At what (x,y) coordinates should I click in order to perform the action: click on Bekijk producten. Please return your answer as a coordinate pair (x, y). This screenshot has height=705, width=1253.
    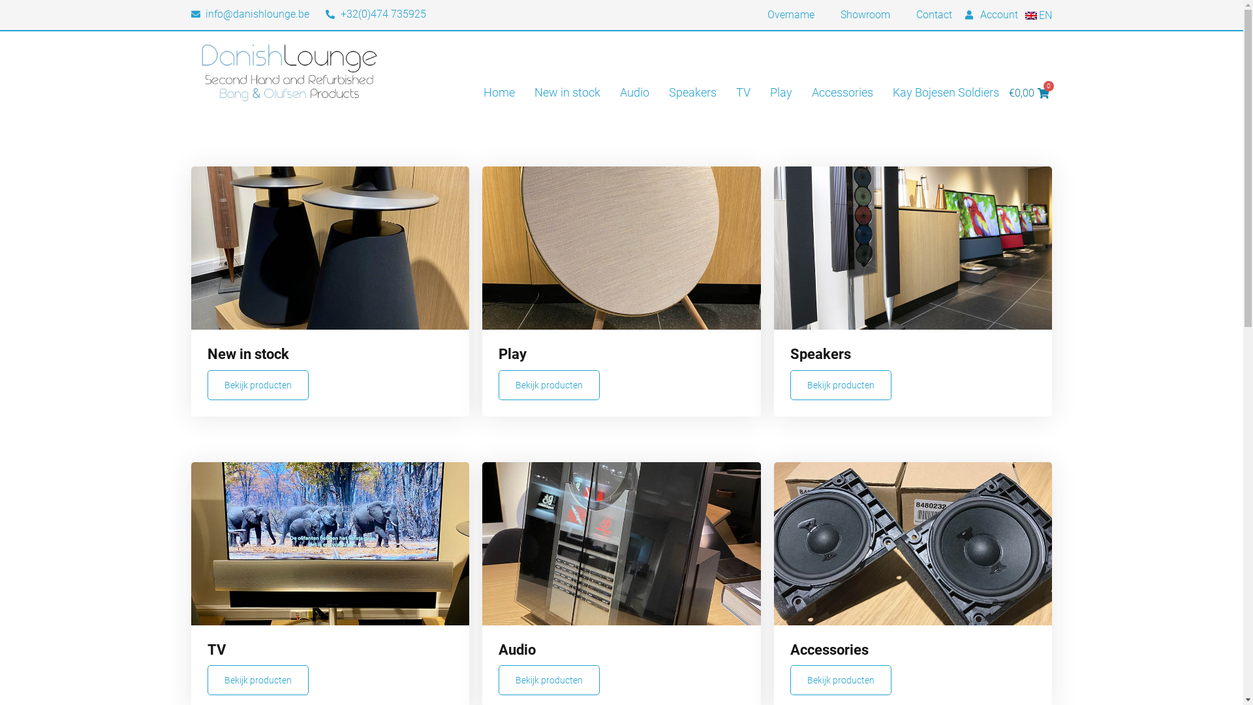
    Looking at the image, I should click on (258, 680).